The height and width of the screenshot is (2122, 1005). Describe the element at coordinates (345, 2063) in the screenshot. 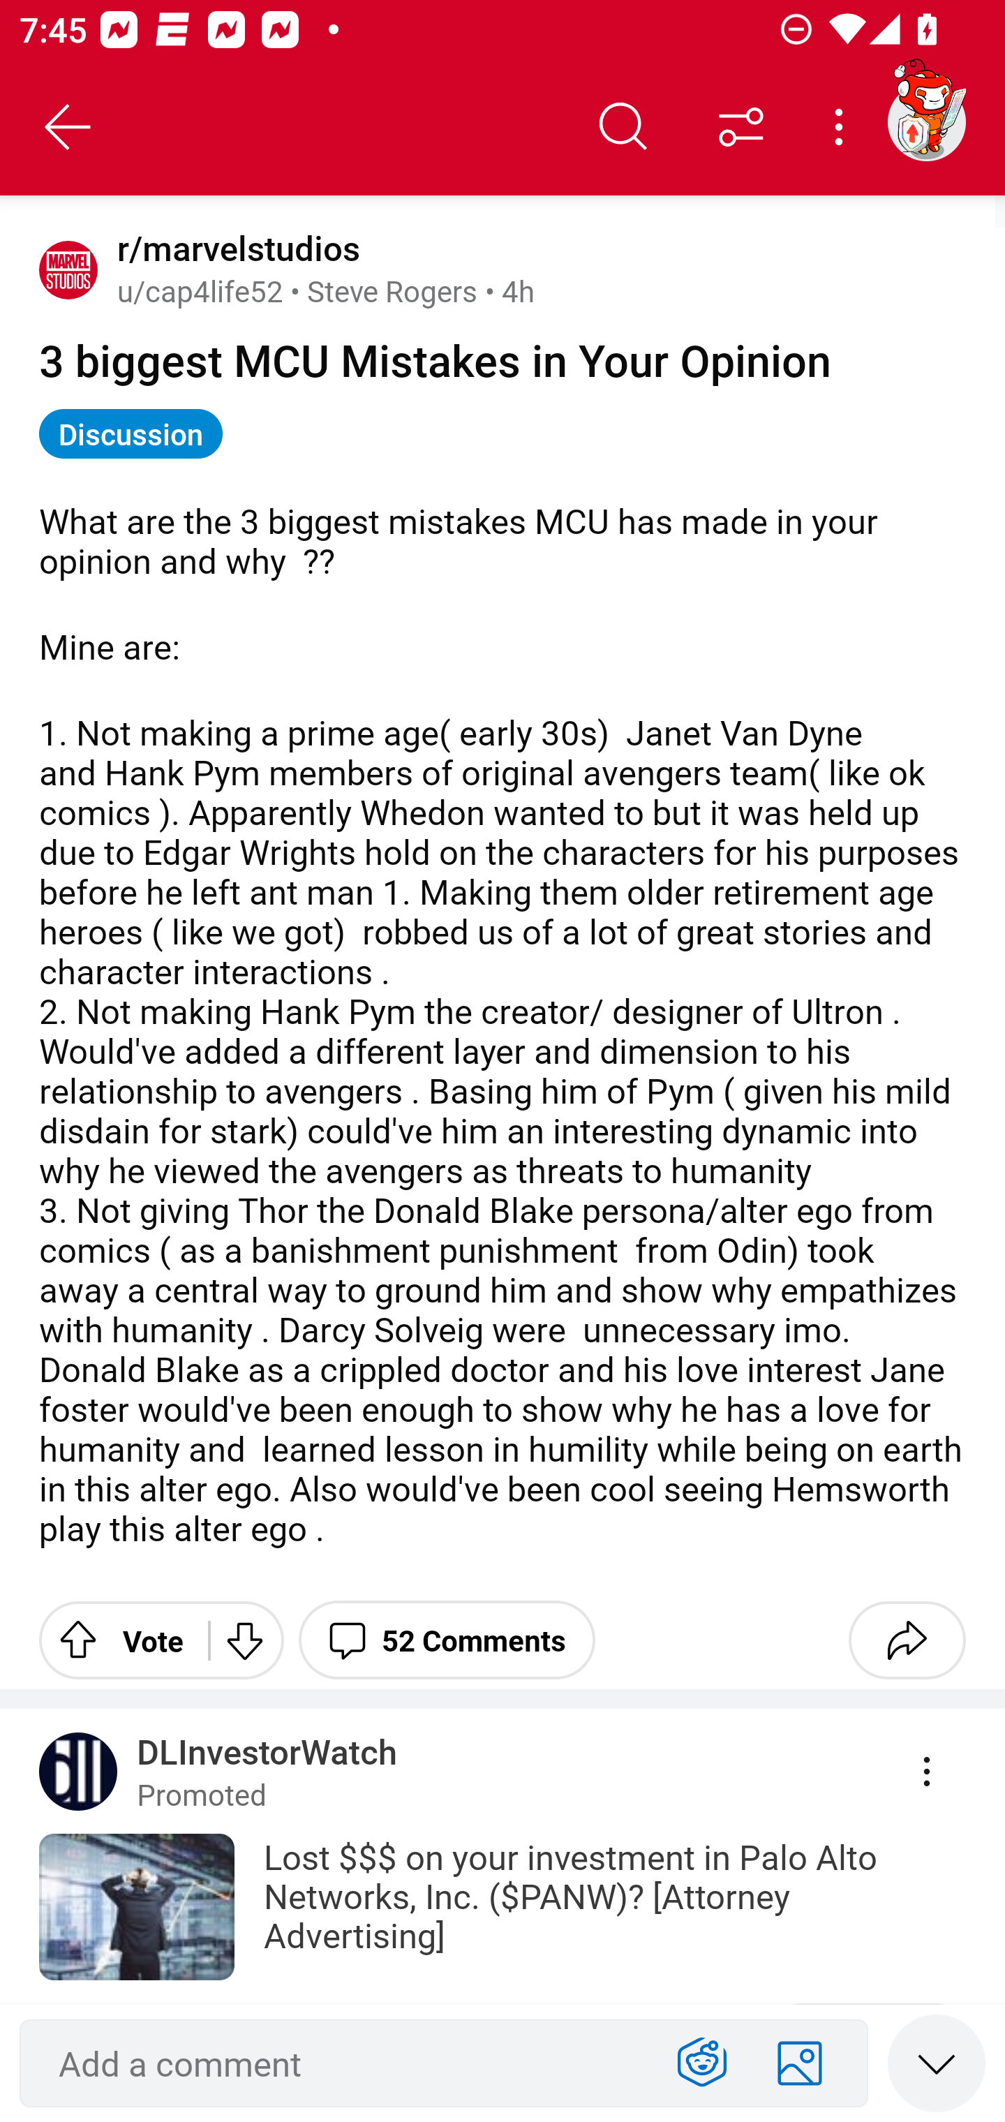

I see `Add a comment` at that location.